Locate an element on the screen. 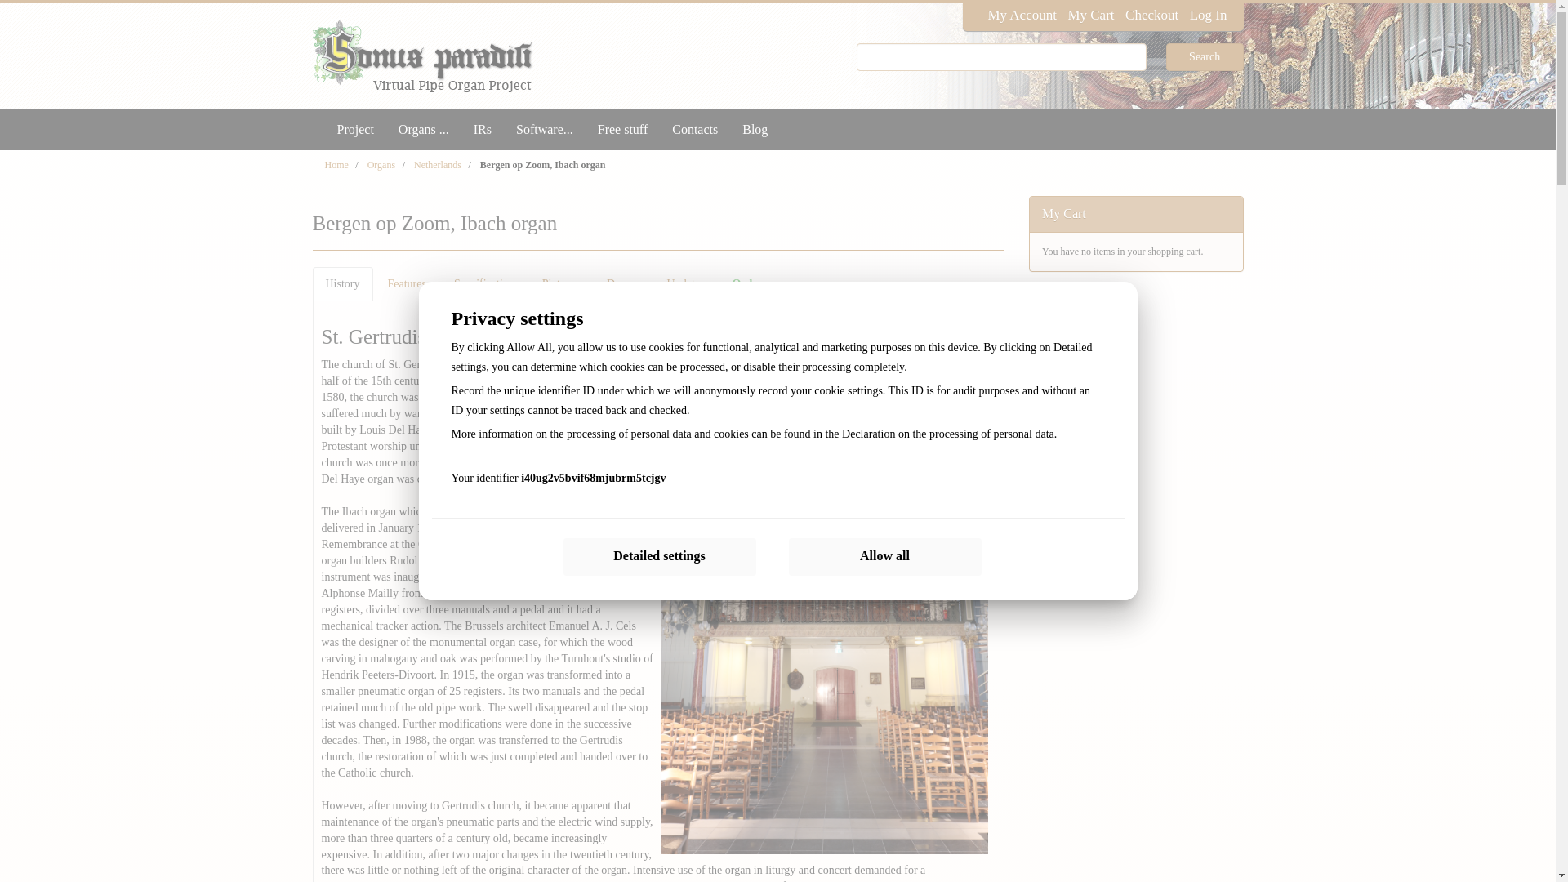 Image resolution: width=1568 pixels, height=882 pixels. Sonus Paradisi is located at coordinates (443, 56).